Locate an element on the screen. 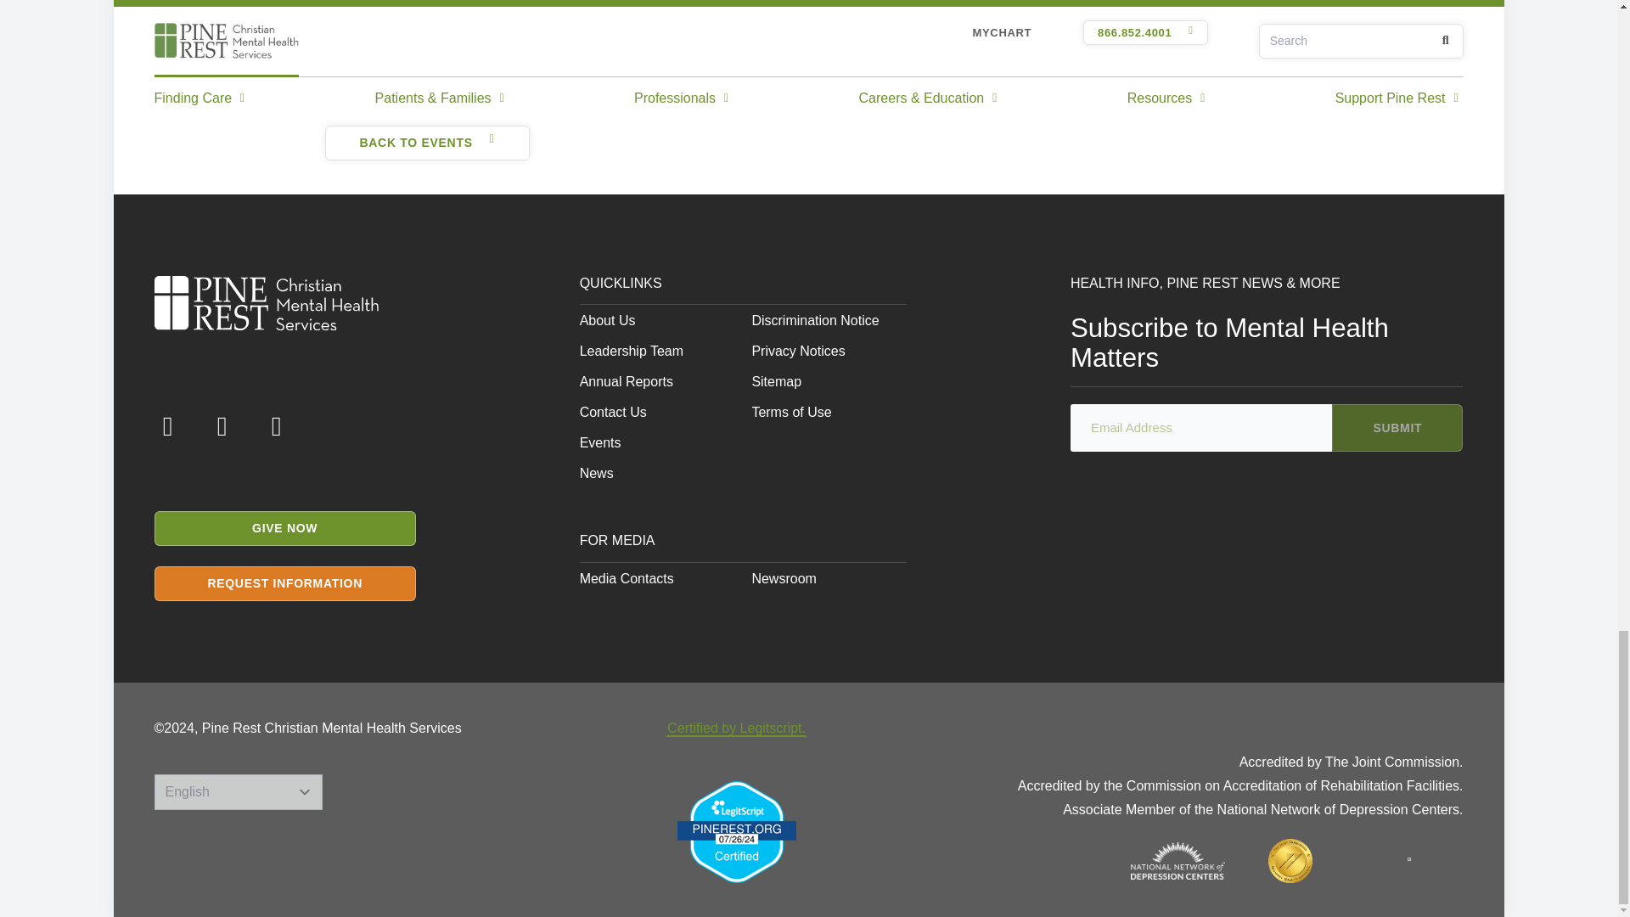  Verify LegitScript Approval is located at coordinates (737, 832).